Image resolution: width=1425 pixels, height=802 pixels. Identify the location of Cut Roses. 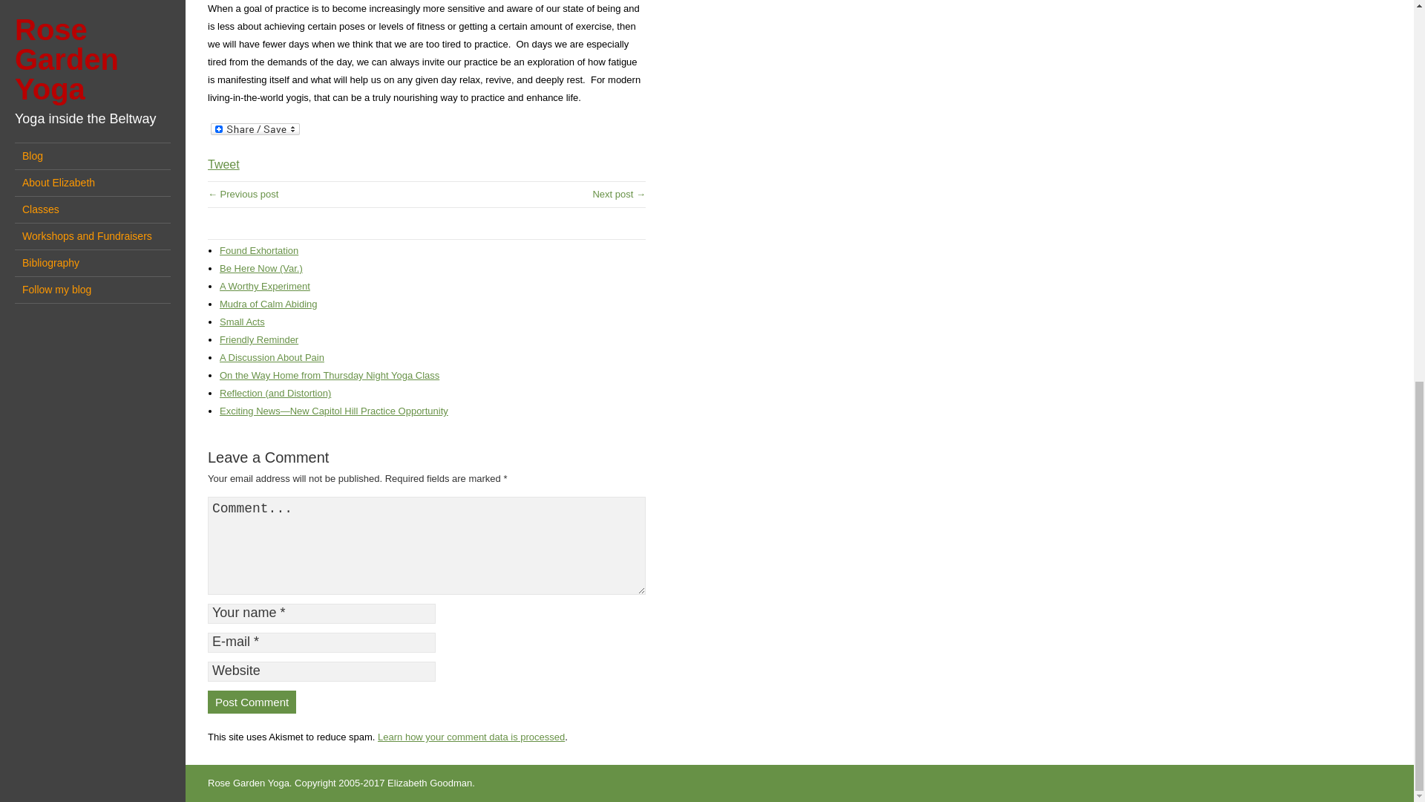
(243, 193).